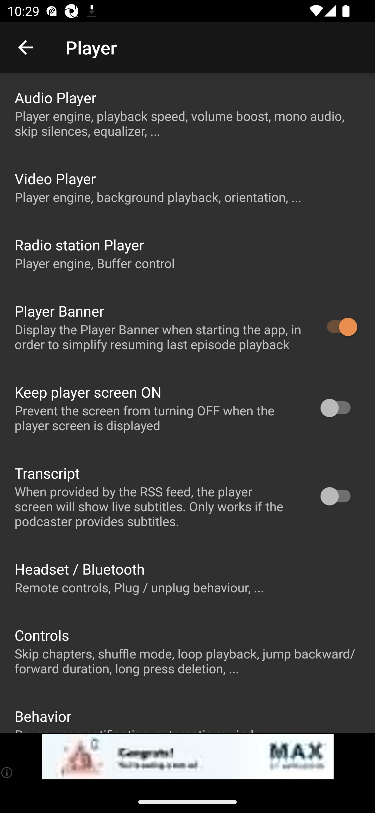 Image resolution: width=375 pixels, height=813 pixels. What do you see at coordinates (187, 253) in the screenshot?
I see `Radio station Player Player engine, Buffer control` at bounding box center [187, 253].